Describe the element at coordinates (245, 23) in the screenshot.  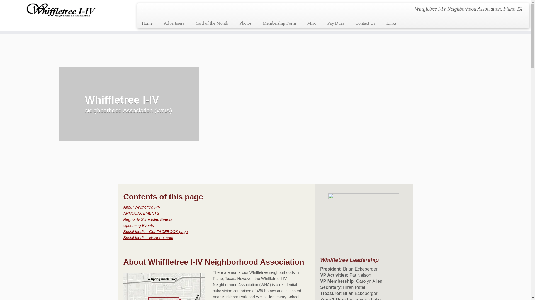
I see `Photos` at that location.